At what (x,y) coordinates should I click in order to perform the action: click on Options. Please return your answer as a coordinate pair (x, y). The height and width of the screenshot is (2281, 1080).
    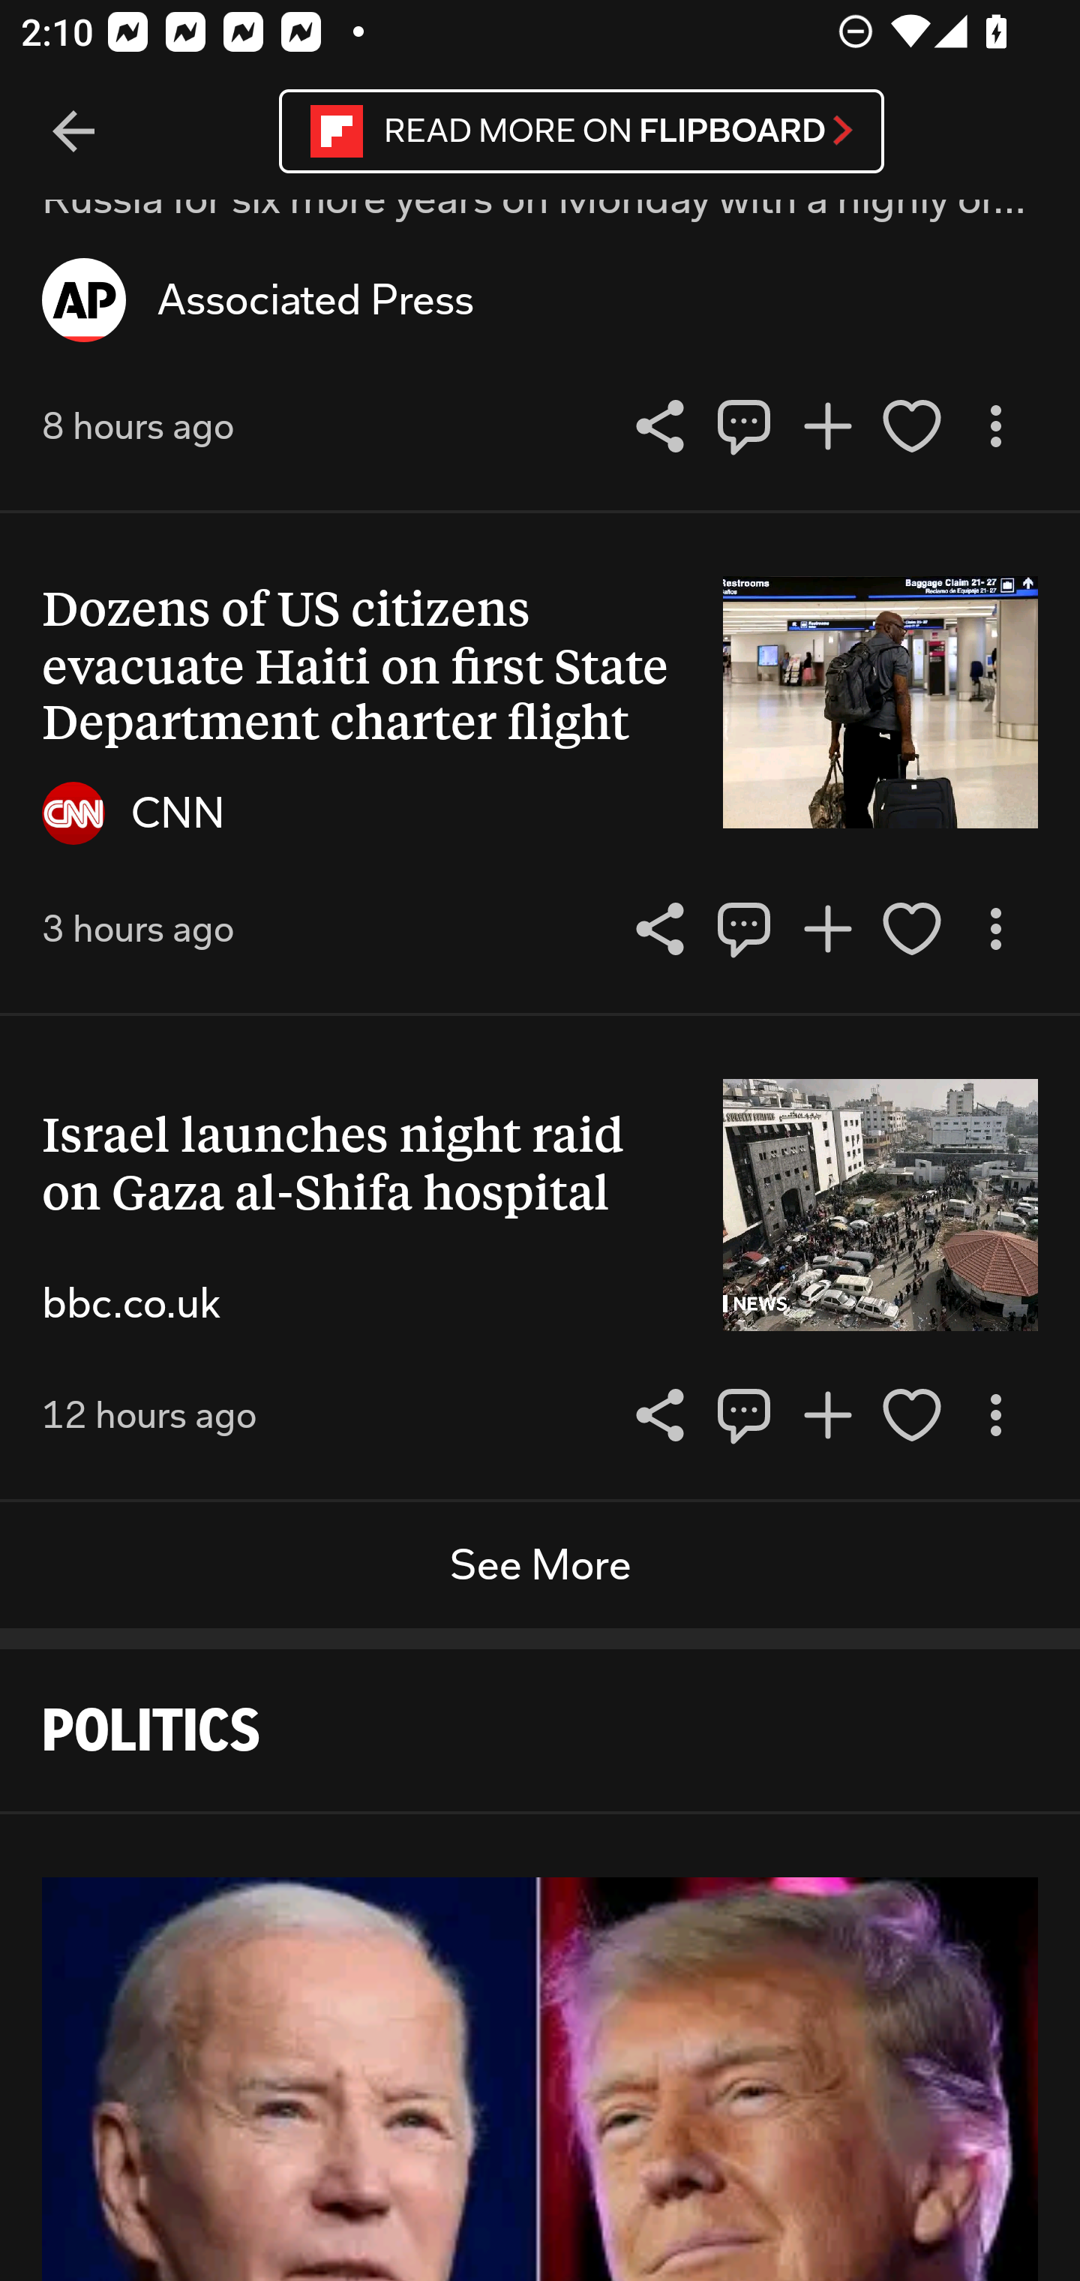
    Looking at the image, I should click on (995, 1415).